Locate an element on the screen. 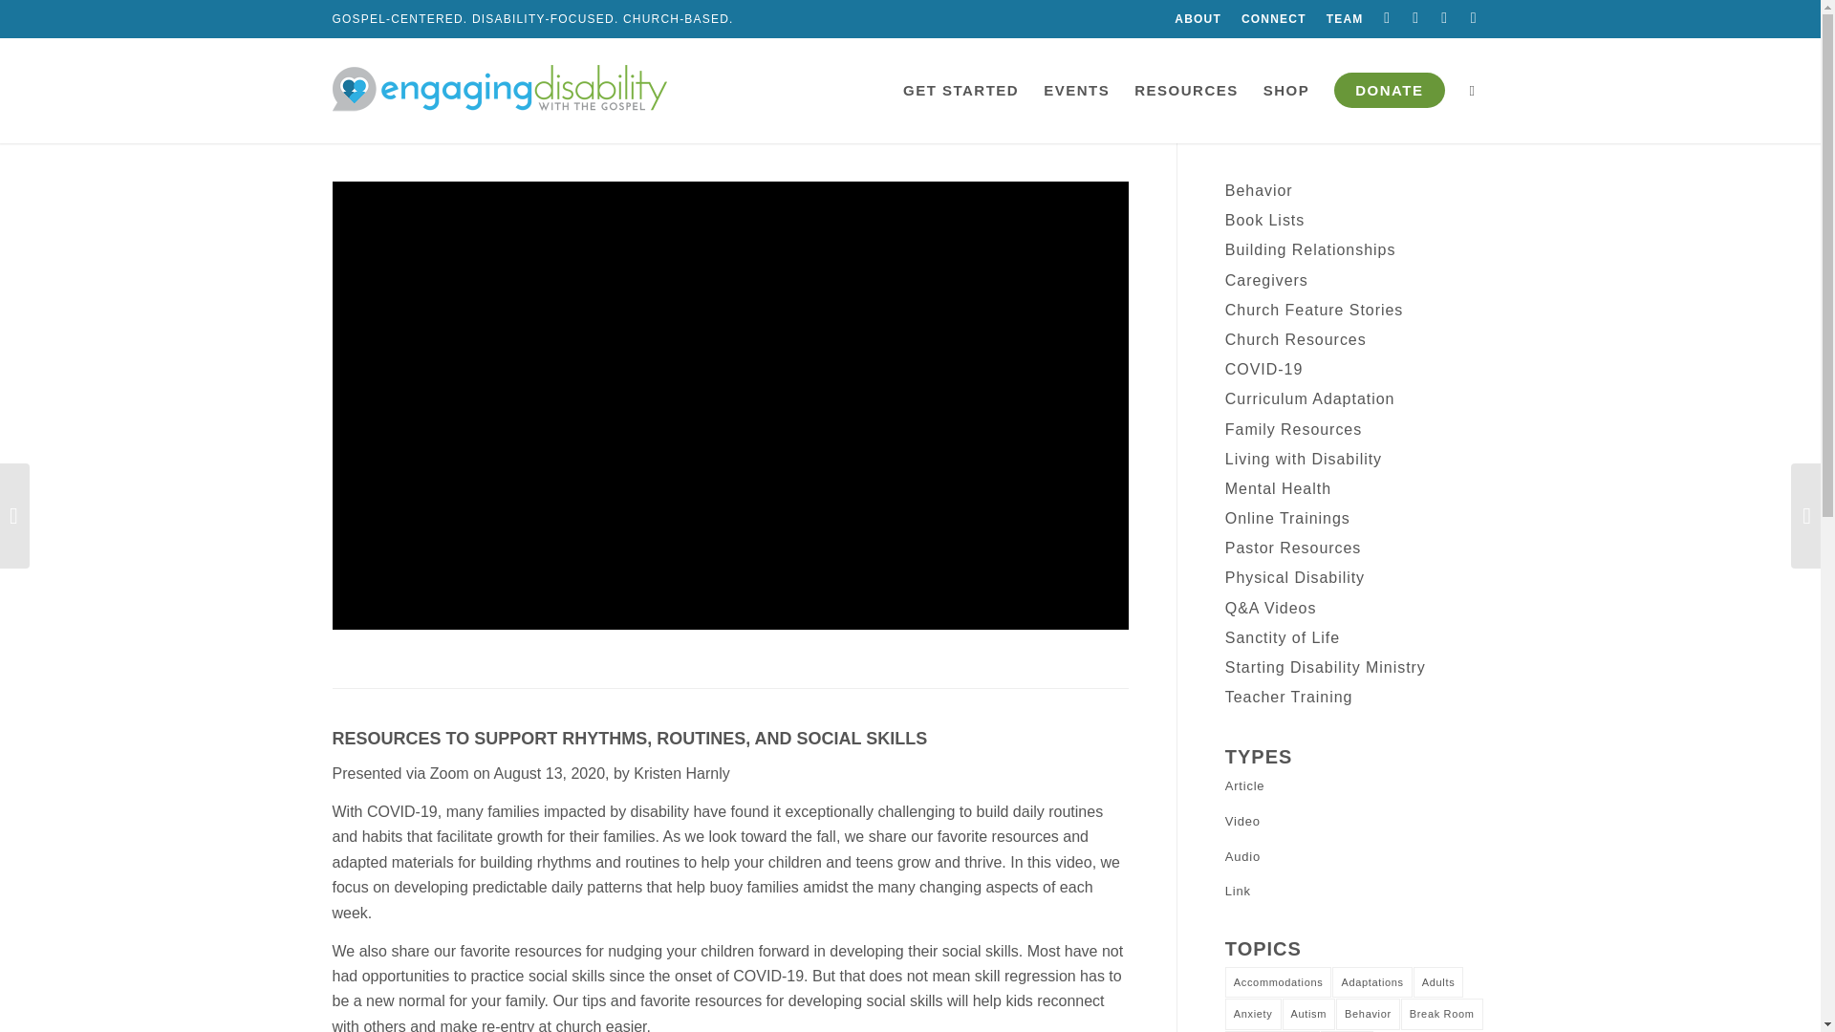 The image size is (1835, 1032). RESOURCES is located at coordinates (1186, 90).